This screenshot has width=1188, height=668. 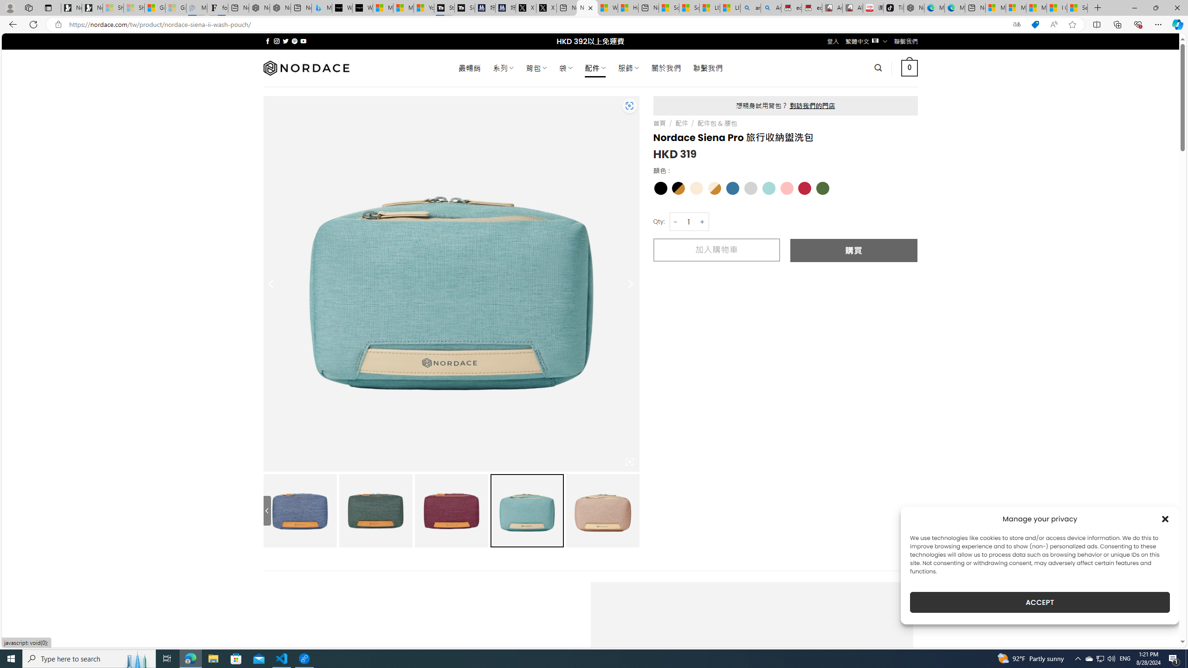 I want to click on Browser essentials, so click(x=1138, y=24).